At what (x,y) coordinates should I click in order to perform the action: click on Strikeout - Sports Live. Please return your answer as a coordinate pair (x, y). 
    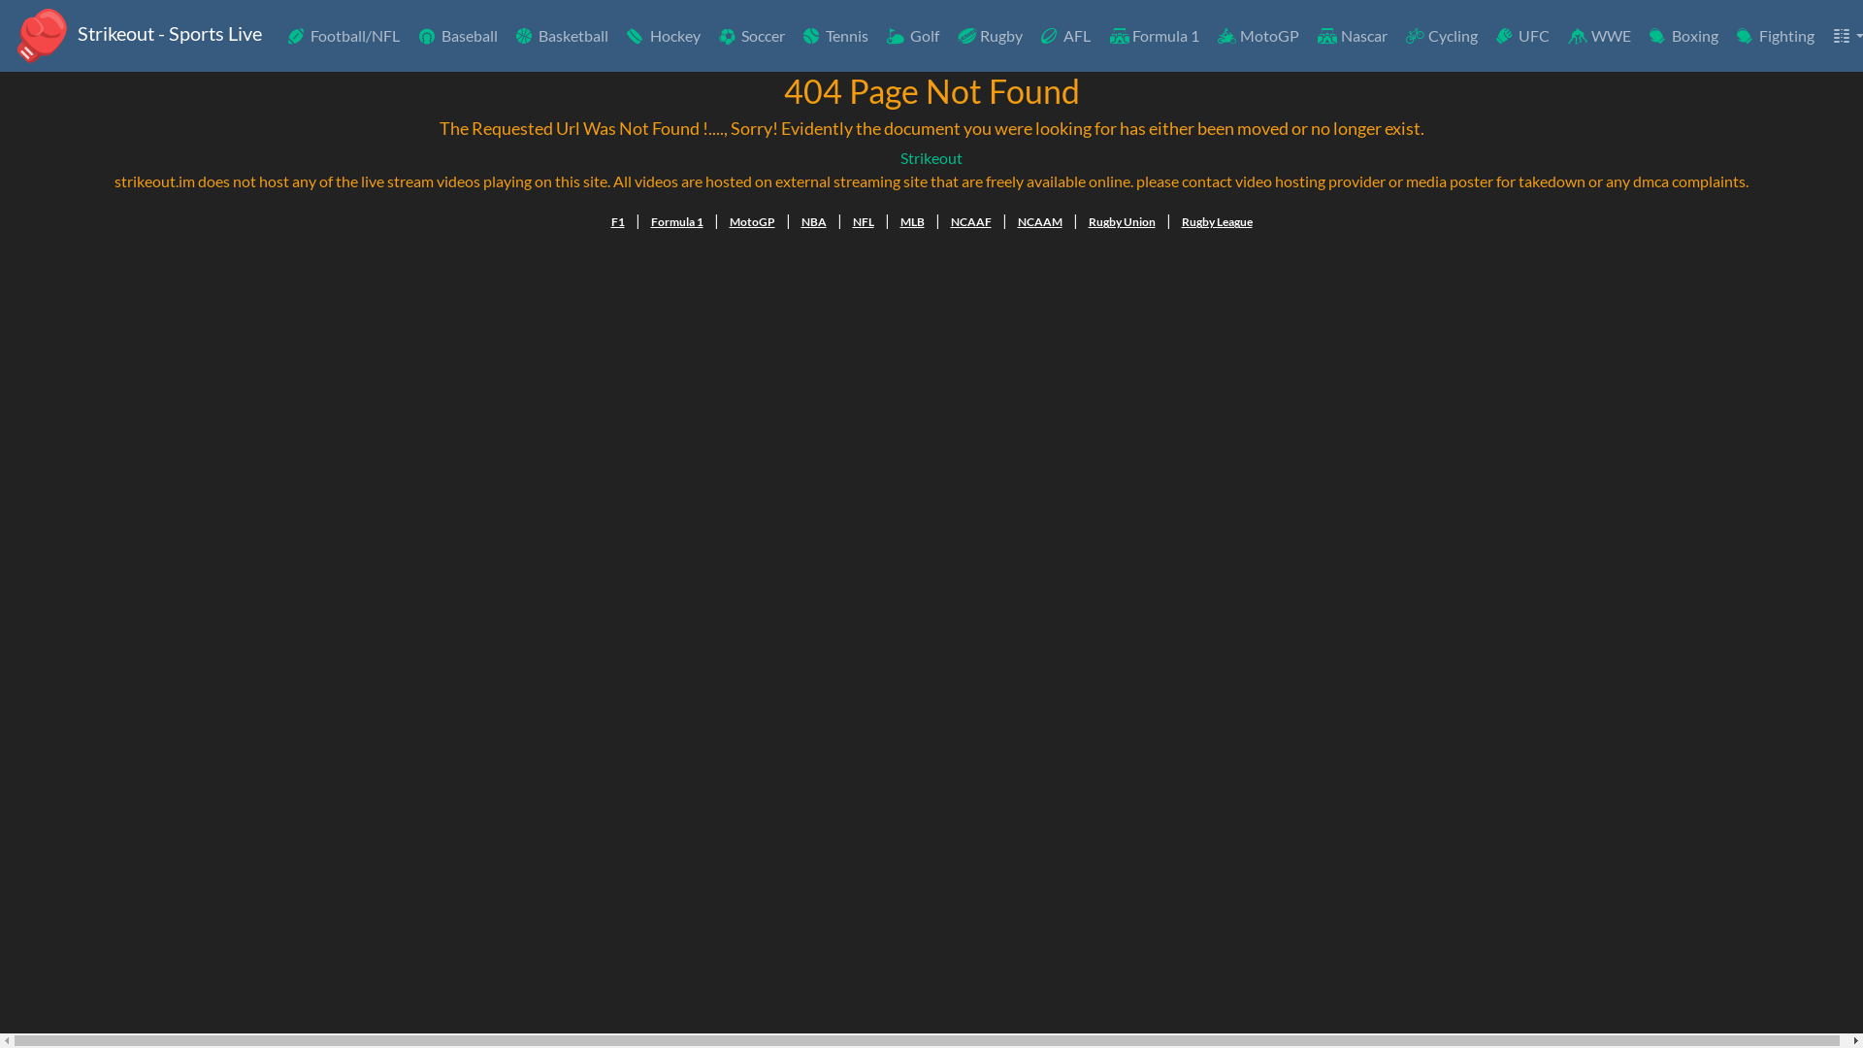
    Looking at the image, I should click on (137, 36).